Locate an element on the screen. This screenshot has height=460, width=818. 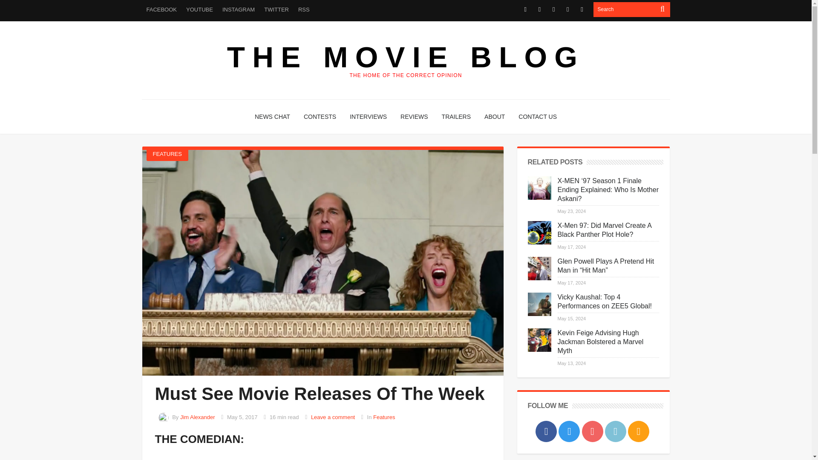
NEWS CHAT is located at coordinates (272, 117).